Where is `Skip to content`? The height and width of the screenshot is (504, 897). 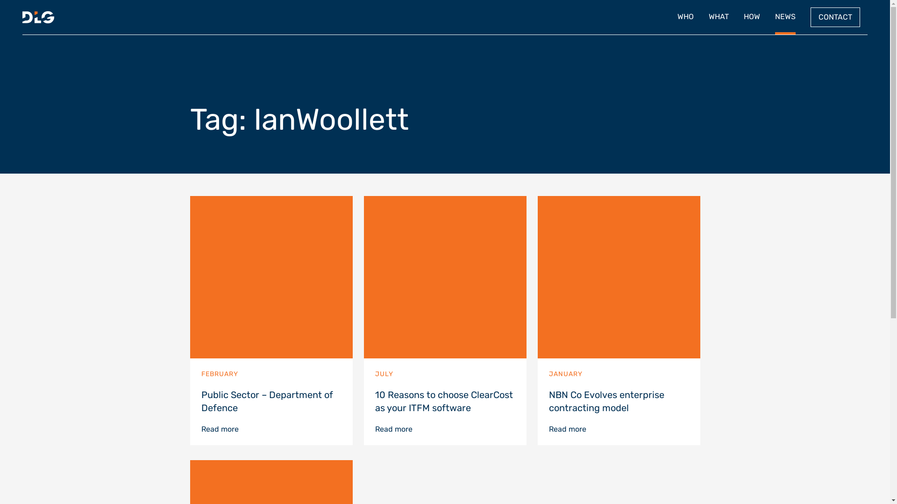
Skip to content is located at coordinates (890, 0).